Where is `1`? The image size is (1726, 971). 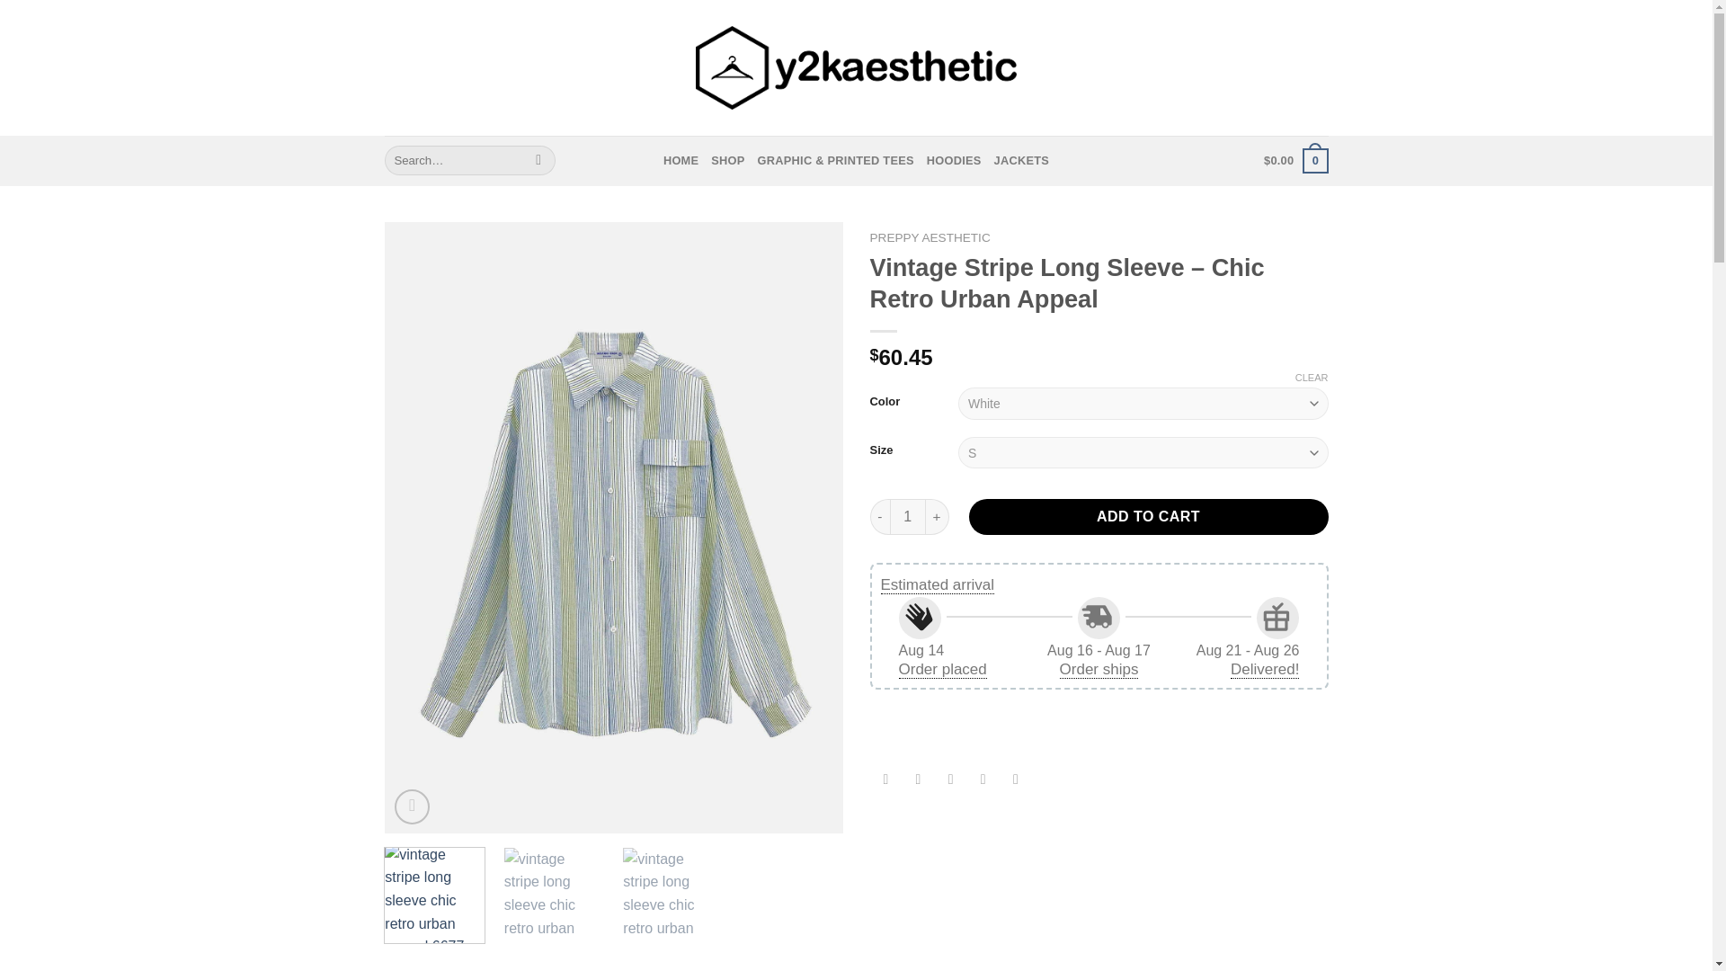 1 is located at coordinates (908, 517).